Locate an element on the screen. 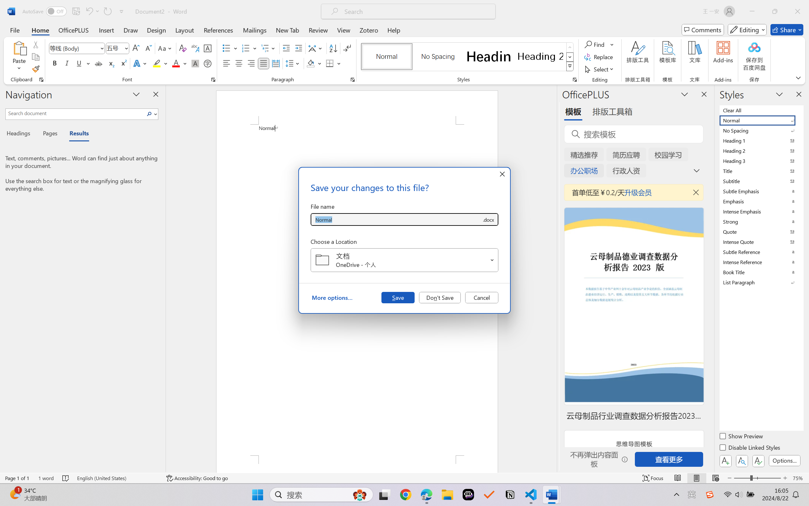 The height and width of the screenshot is (506, 809). Copy is located at coordinates (35, 57).